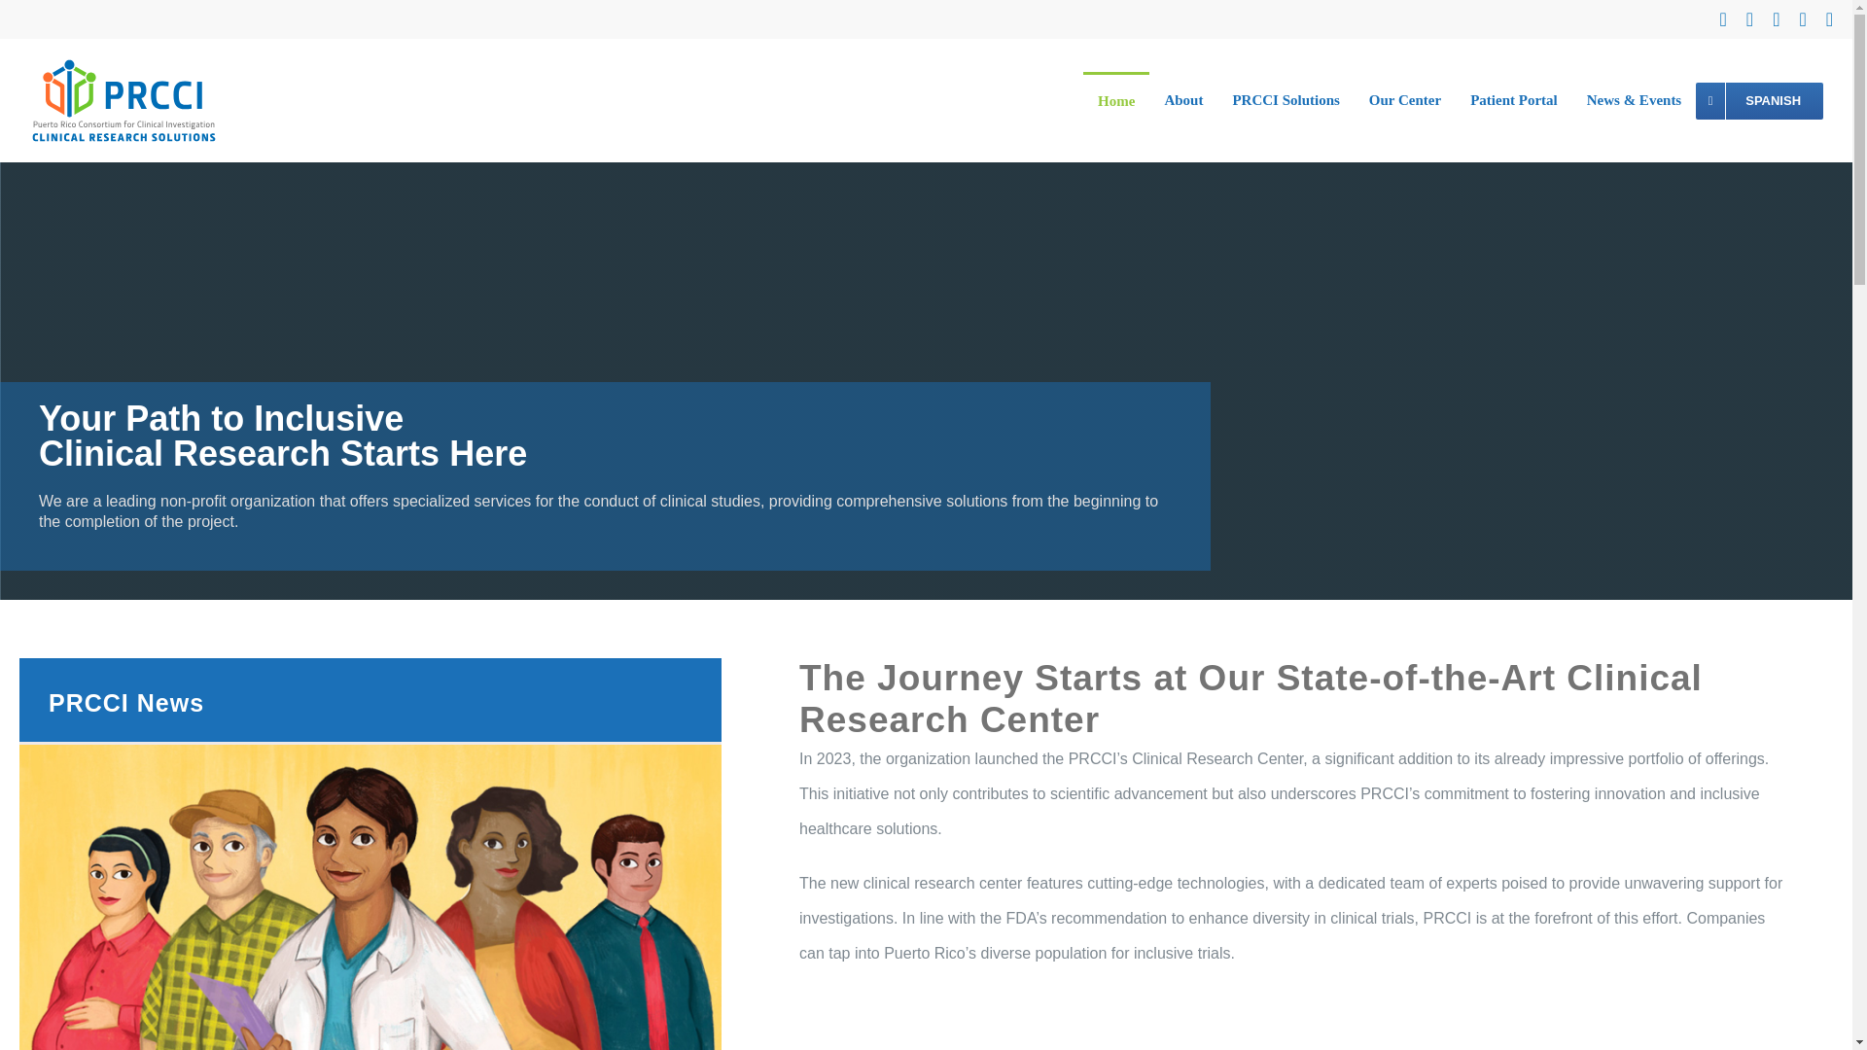 This screenshot has width=1867, height=1050. I want to click on PRCCI Solutions, so click(1286, 101).